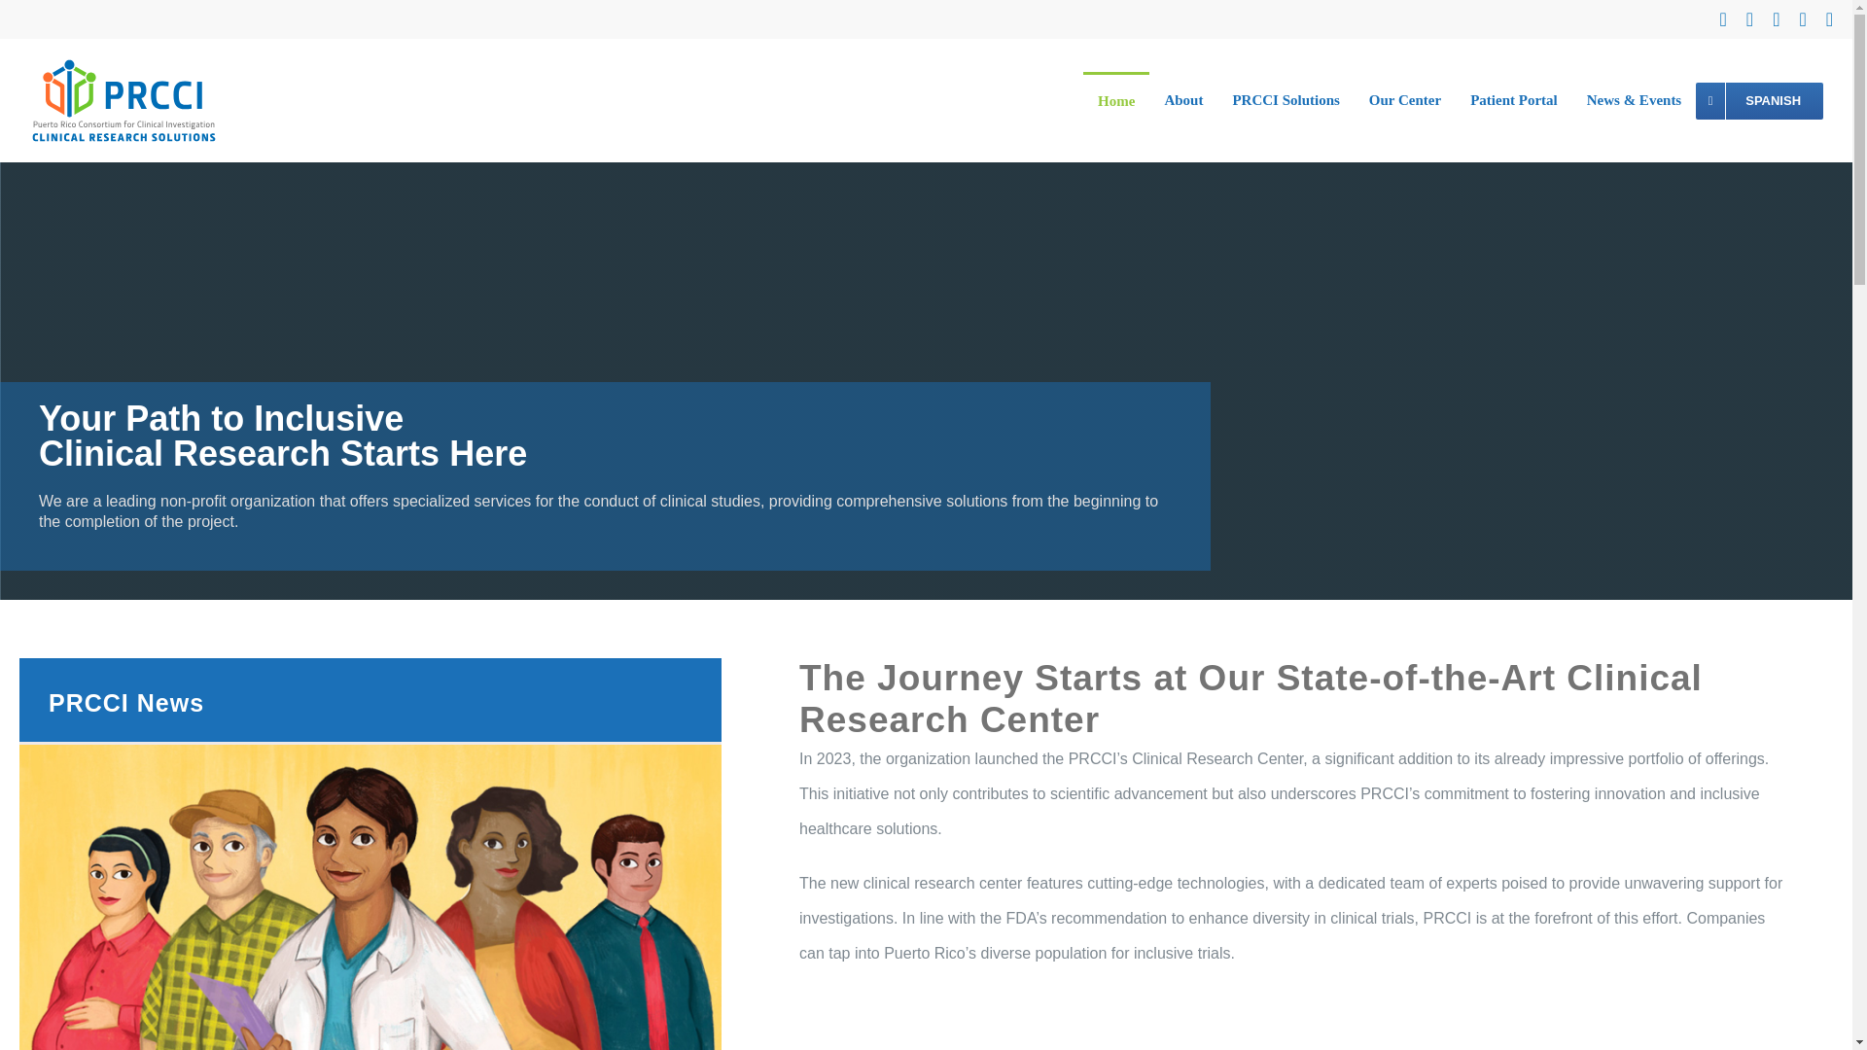 This screenshot has width=1867, height=1050. I want to click on PRCCI Solutions, so click(1286, 101).